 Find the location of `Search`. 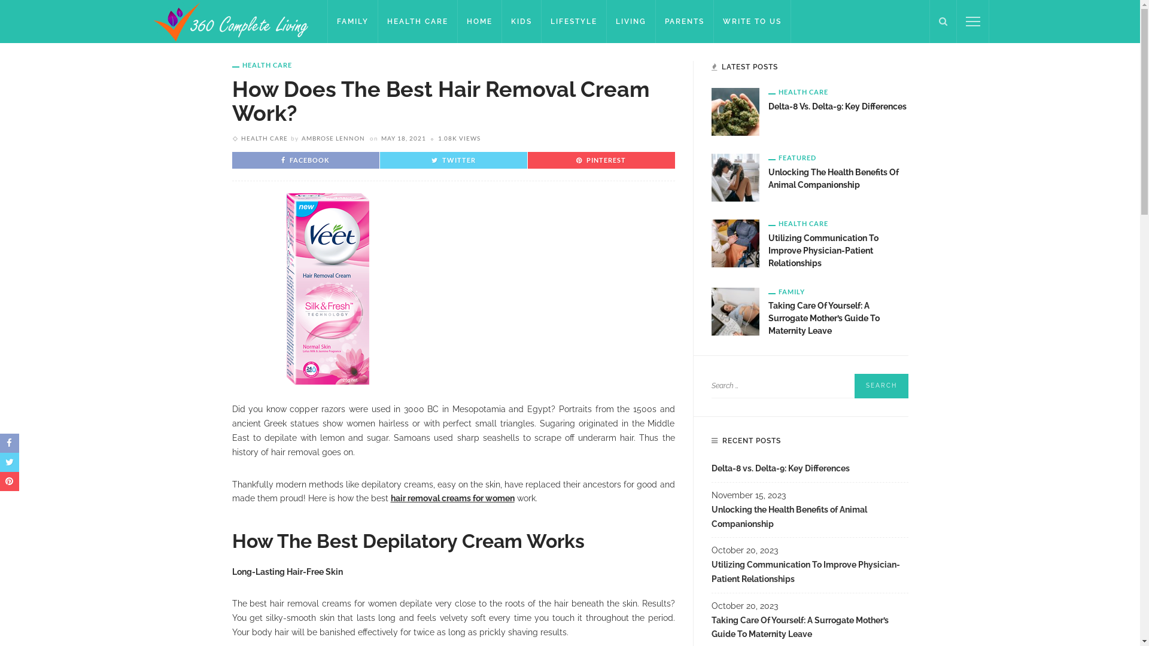

Search is located at coordinates (881, 386).